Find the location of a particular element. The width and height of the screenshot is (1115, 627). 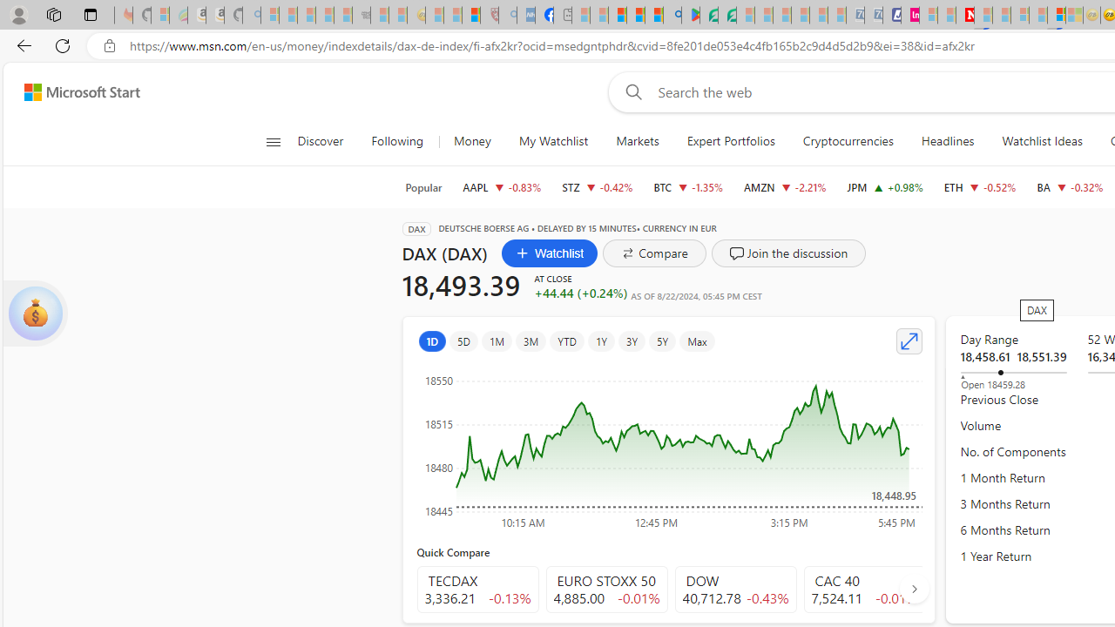

3Y is located at coordinates (632, 341).